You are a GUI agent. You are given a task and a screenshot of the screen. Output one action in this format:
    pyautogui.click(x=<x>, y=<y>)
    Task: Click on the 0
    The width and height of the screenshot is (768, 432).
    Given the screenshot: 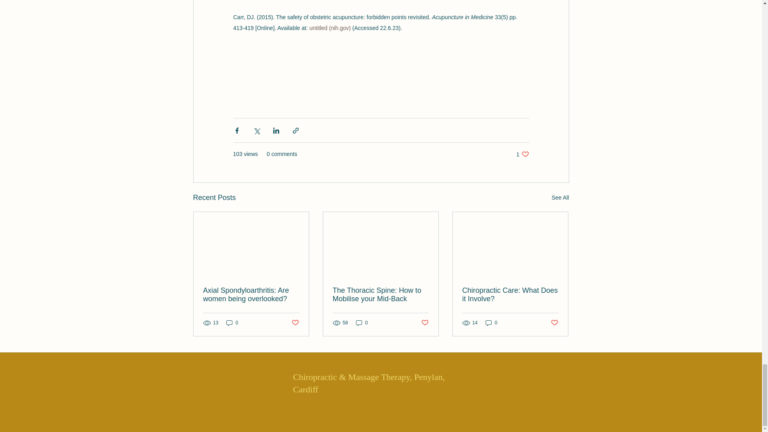 What is the action you would take?
    pyautogui.click(x=362, y=323)
    